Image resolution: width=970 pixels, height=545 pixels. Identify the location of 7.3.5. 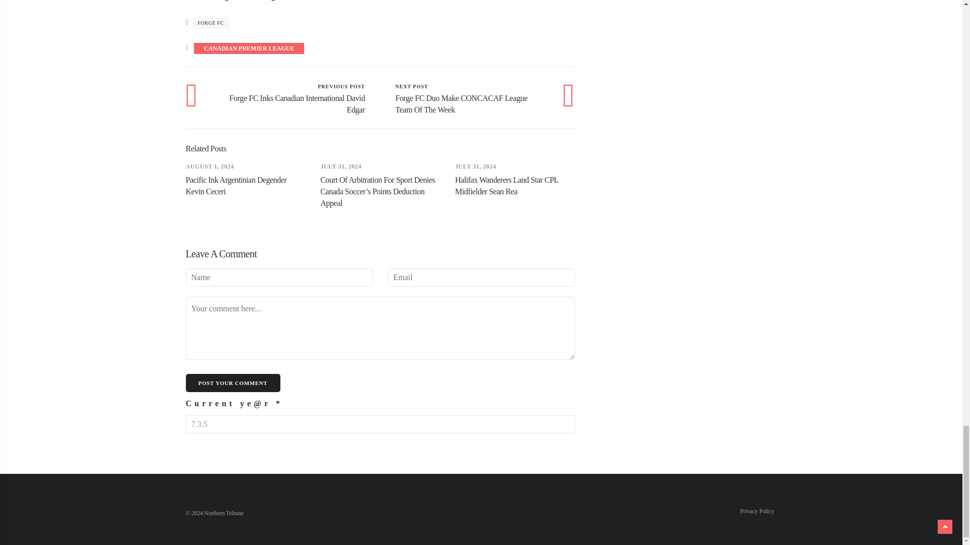
(380, 424).